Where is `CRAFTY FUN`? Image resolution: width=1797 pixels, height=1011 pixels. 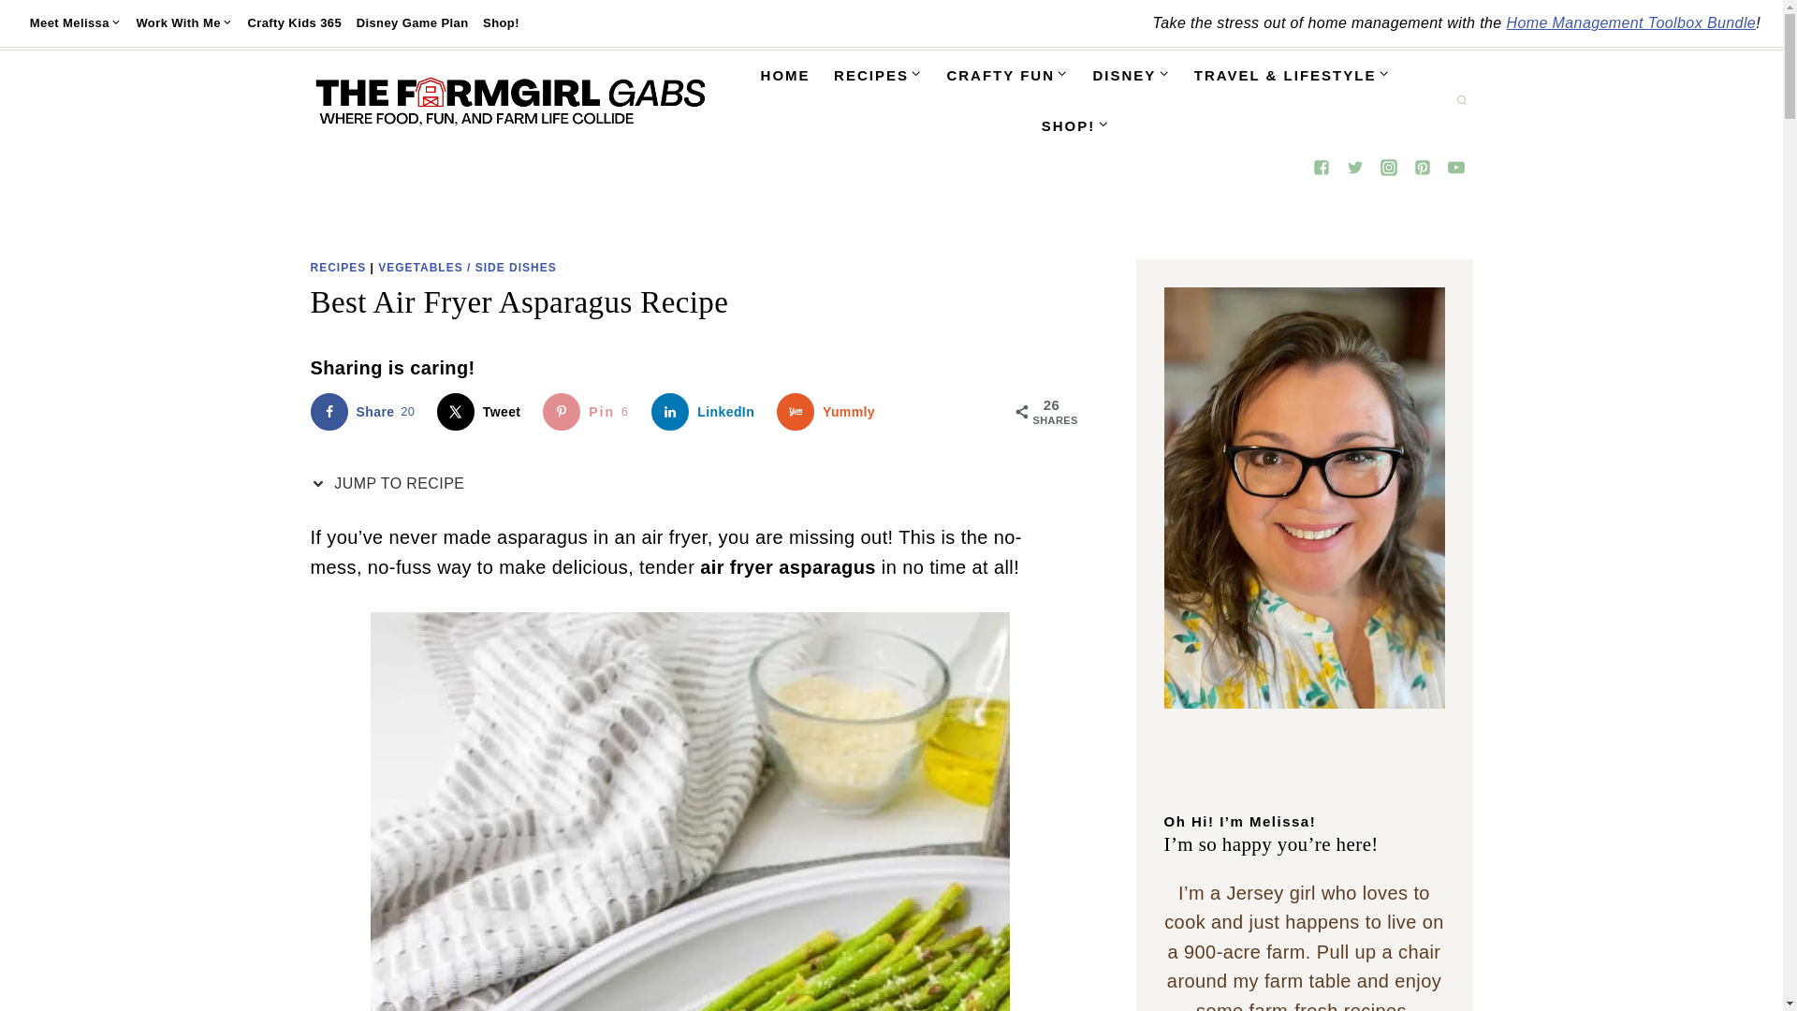
CRAFTY FUN is located at coordinates (1007, 76).